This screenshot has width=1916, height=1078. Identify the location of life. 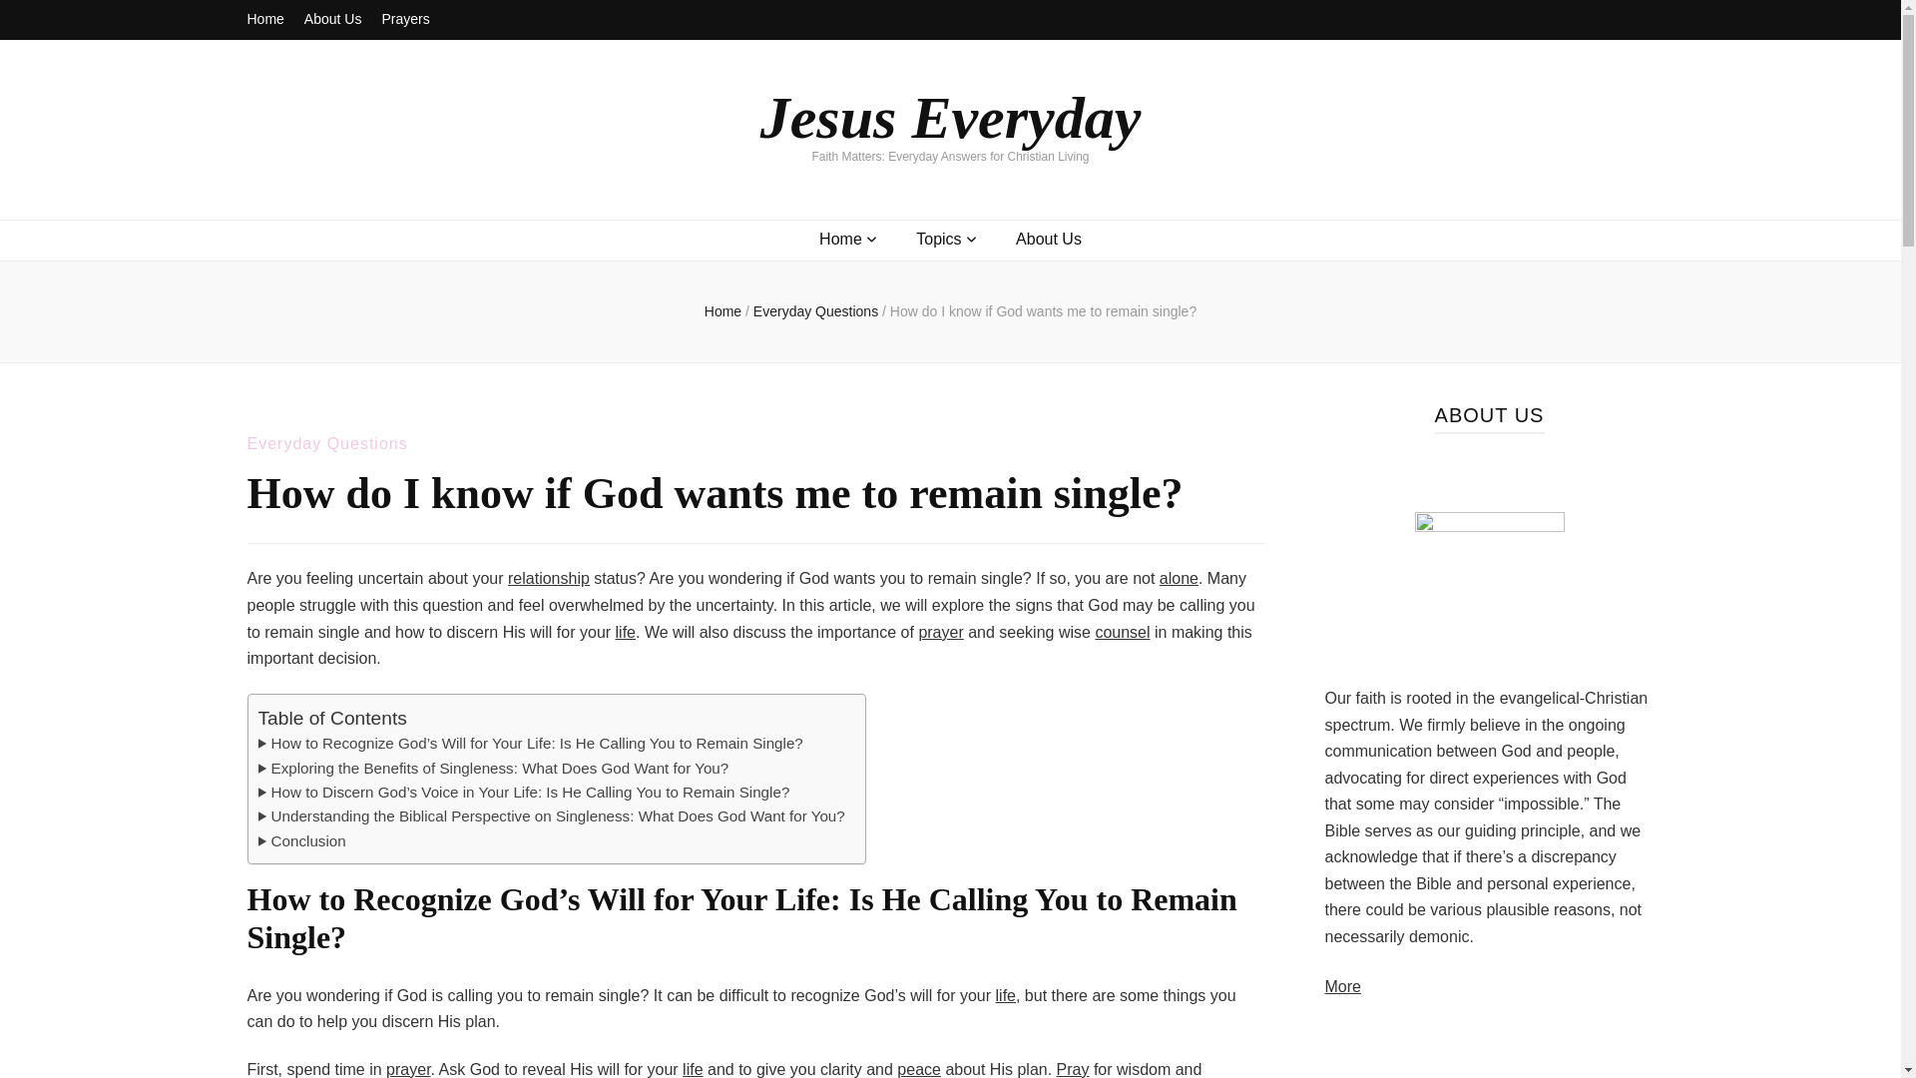
(625, 632).